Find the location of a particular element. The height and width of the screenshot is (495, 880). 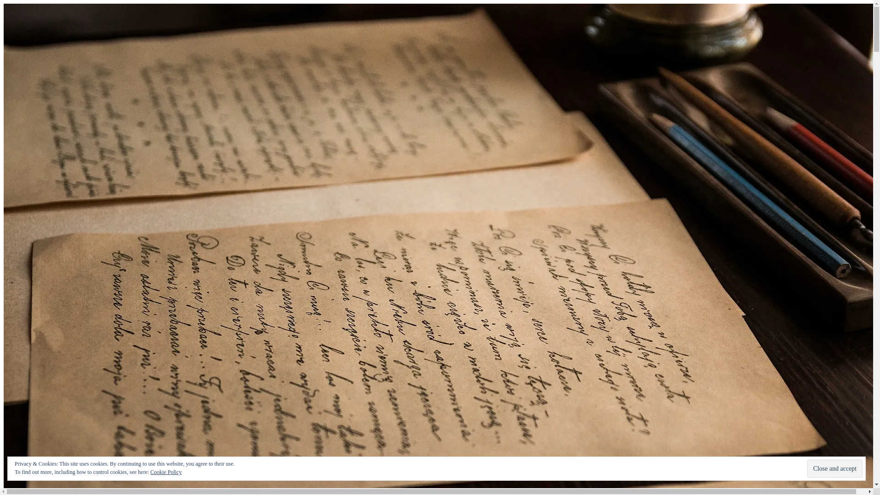

Close and accept is located at coordinates (834, 468).